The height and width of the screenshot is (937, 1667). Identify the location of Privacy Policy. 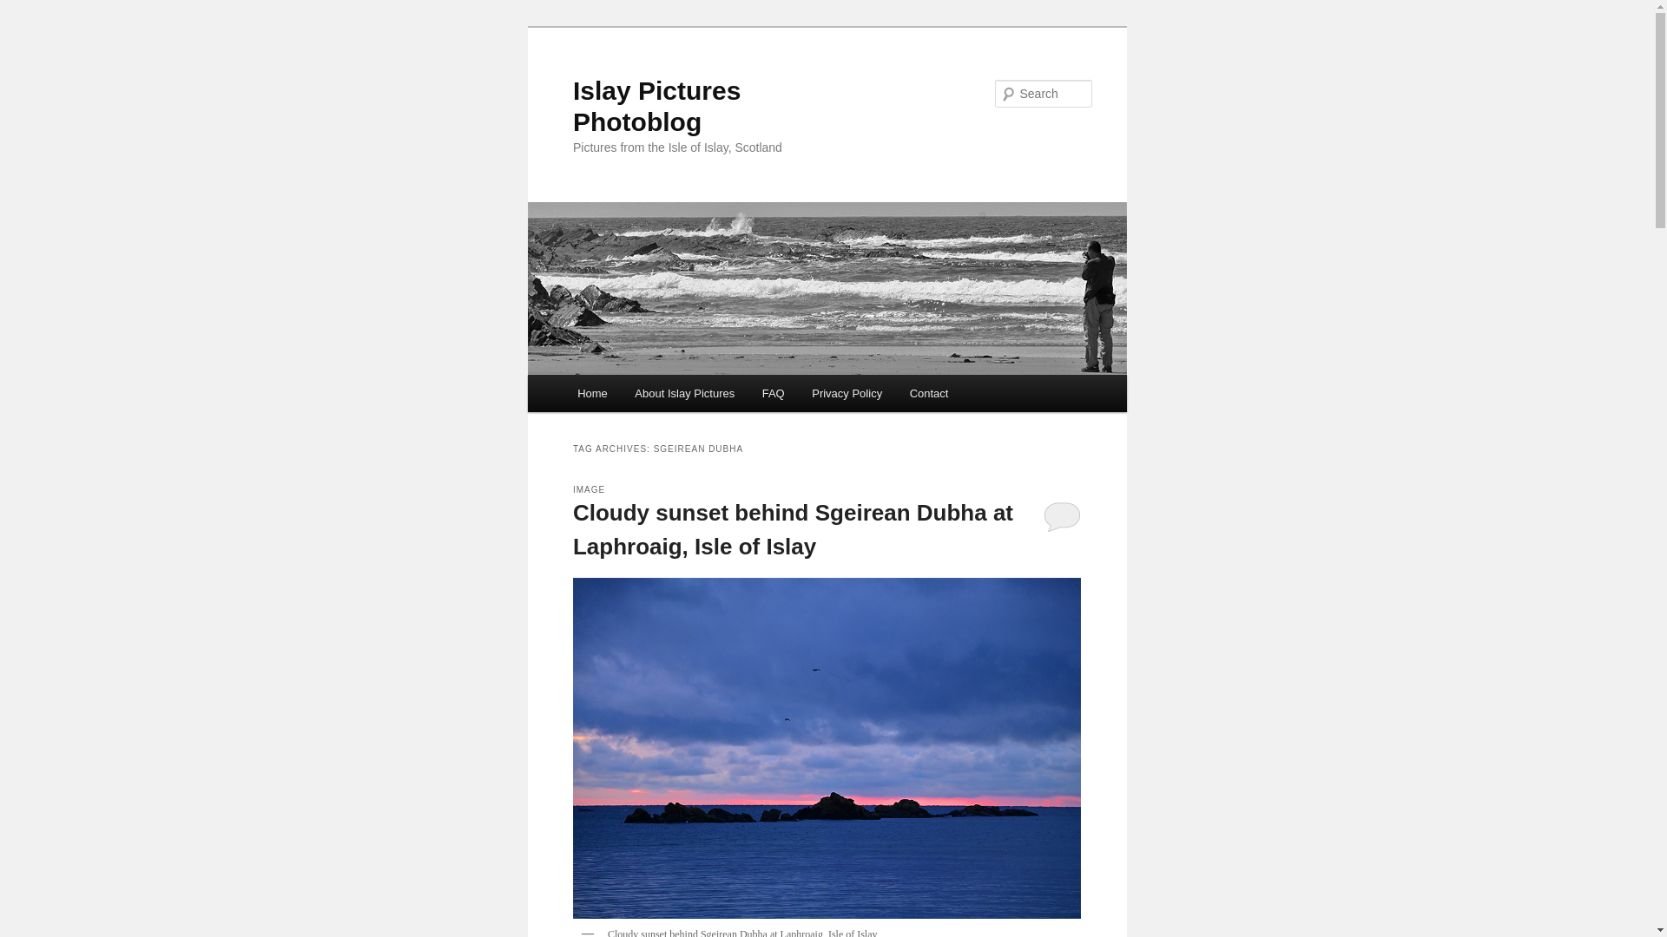
(847, 394).